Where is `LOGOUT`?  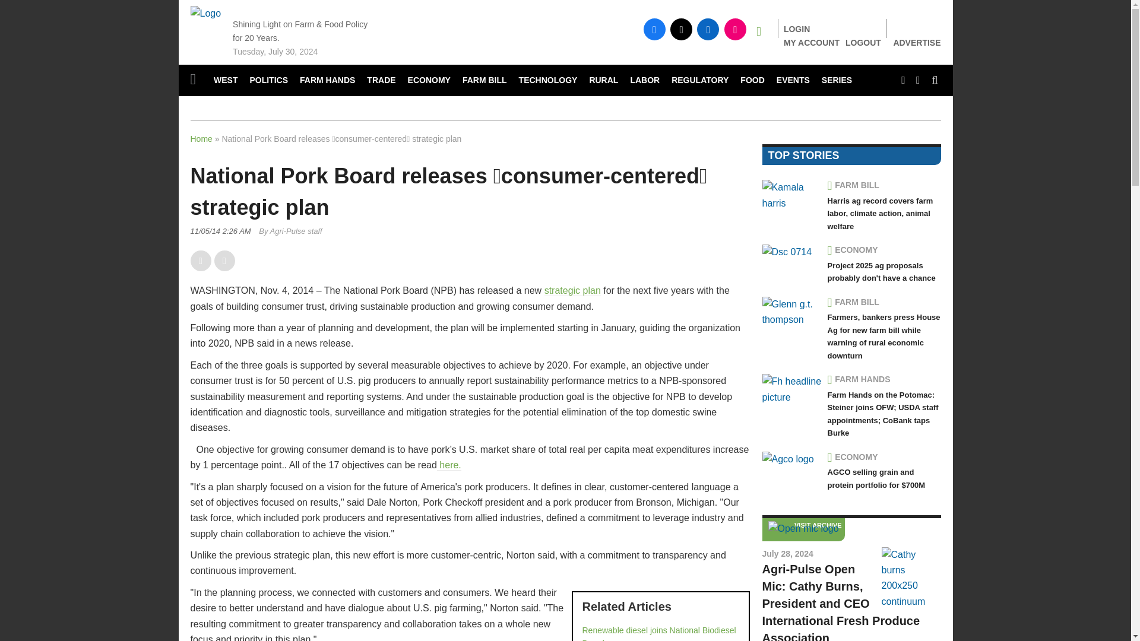 LOGOUT is located at coordinates (863, 42).